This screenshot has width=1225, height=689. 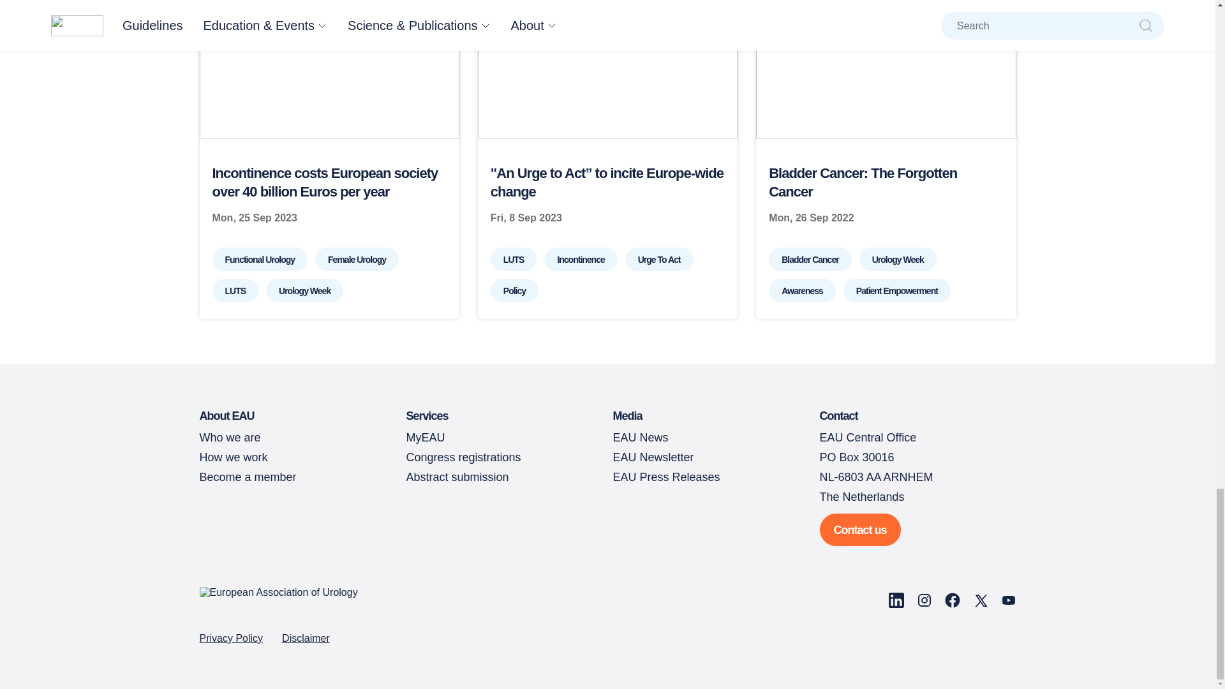 What do you see at coordinates (425, 438) in the screenshot?
I see `MyEAU` at bounding box center [425, 438].